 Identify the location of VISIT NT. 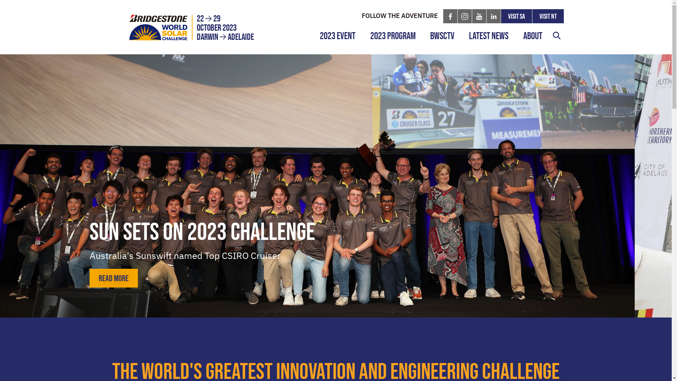
(548, 16).